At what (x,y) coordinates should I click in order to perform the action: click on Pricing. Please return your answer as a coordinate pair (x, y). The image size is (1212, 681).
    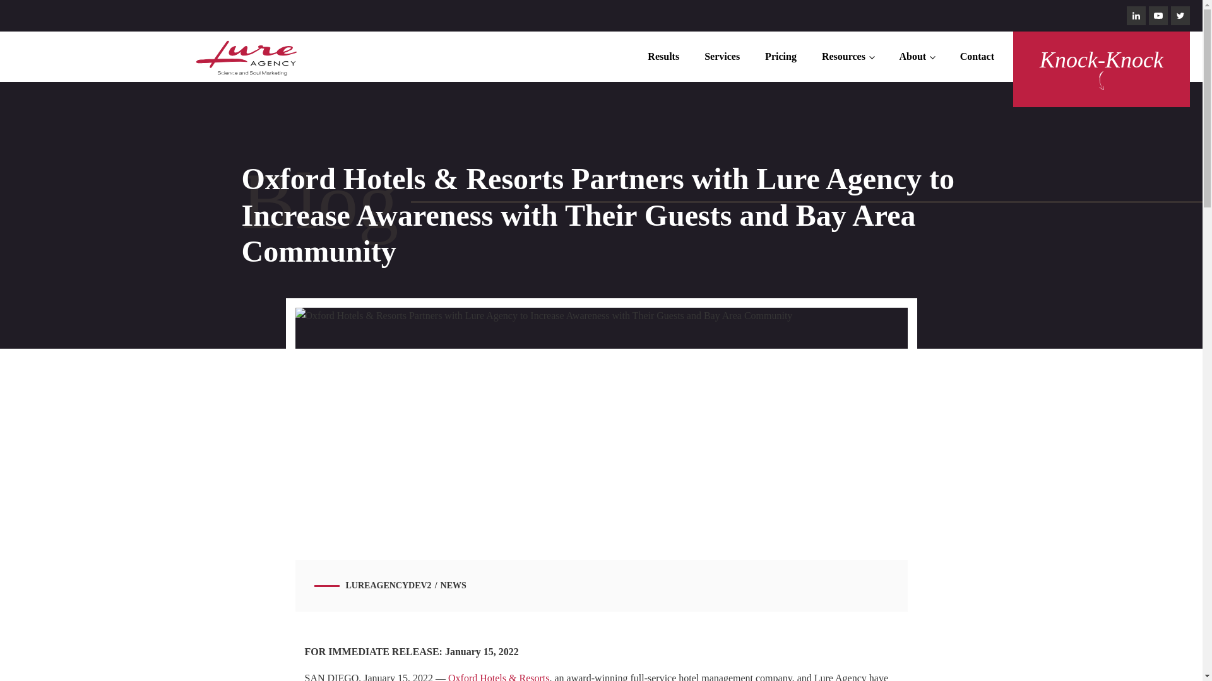
    Looking at the image, I should click on (781, 57).